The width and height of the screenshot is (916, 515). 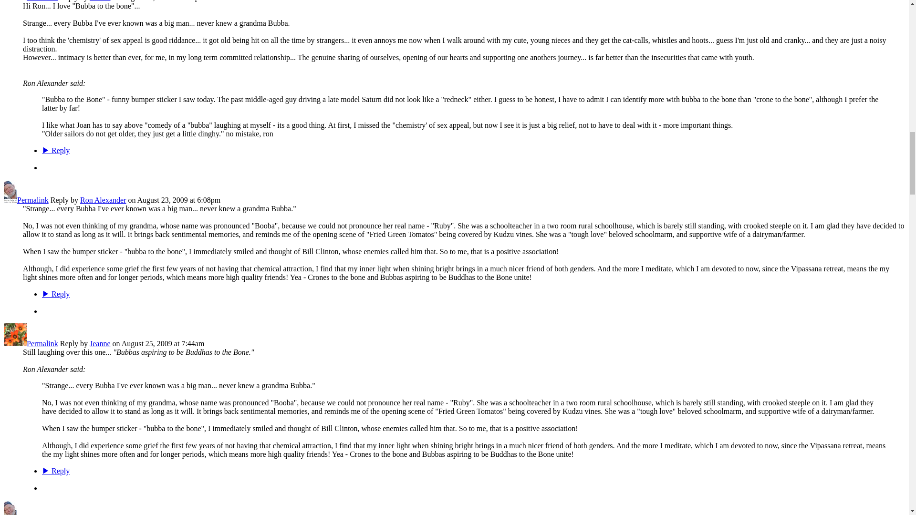 What do you see at coordinates (15, 1) in the screenshot?
I see `Jeanne` at bounding box center [15, 1].